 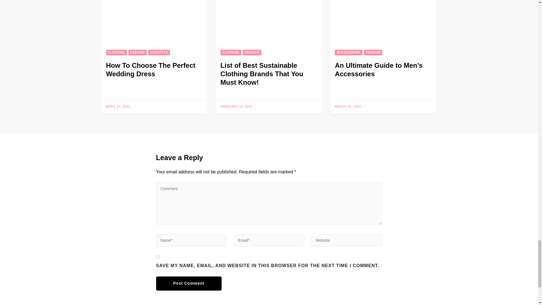 I want to click on yes, so click(x=158, y=257).